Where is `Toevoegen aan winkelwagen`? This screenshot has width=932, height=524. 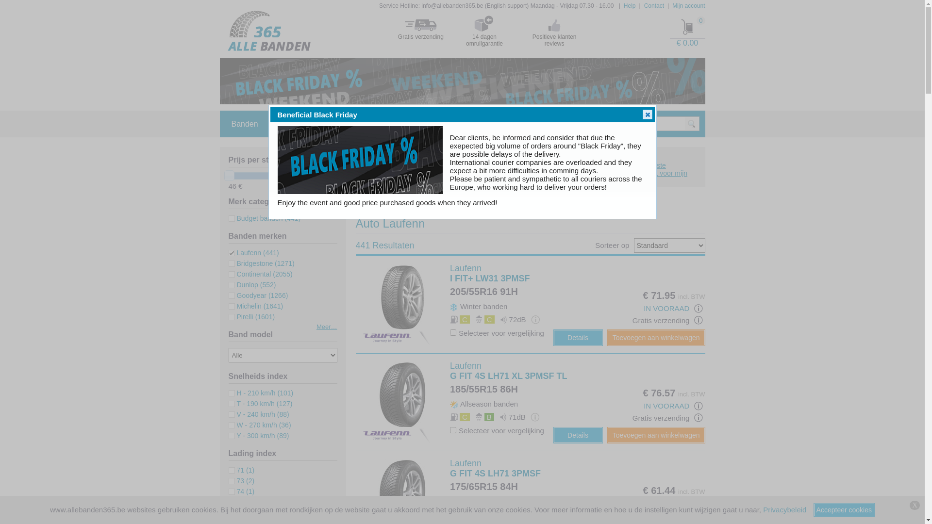 Toevoegen aan winkelwagen is located at coordinates (656, 435).